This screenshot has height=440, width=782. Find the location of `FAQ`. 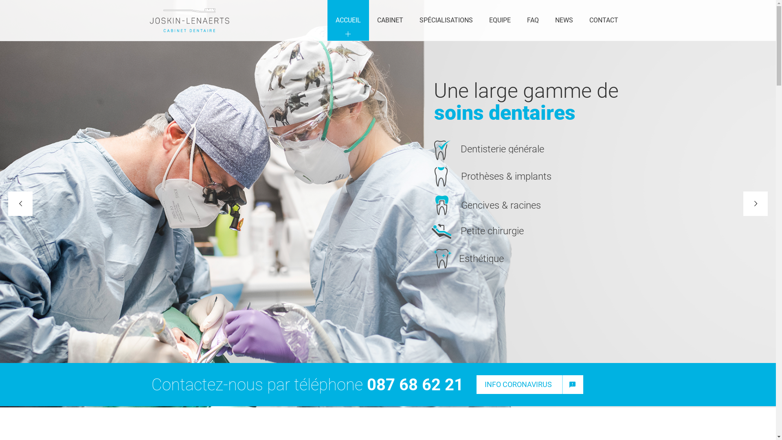

FAQ is located at coordinates (533, 20).